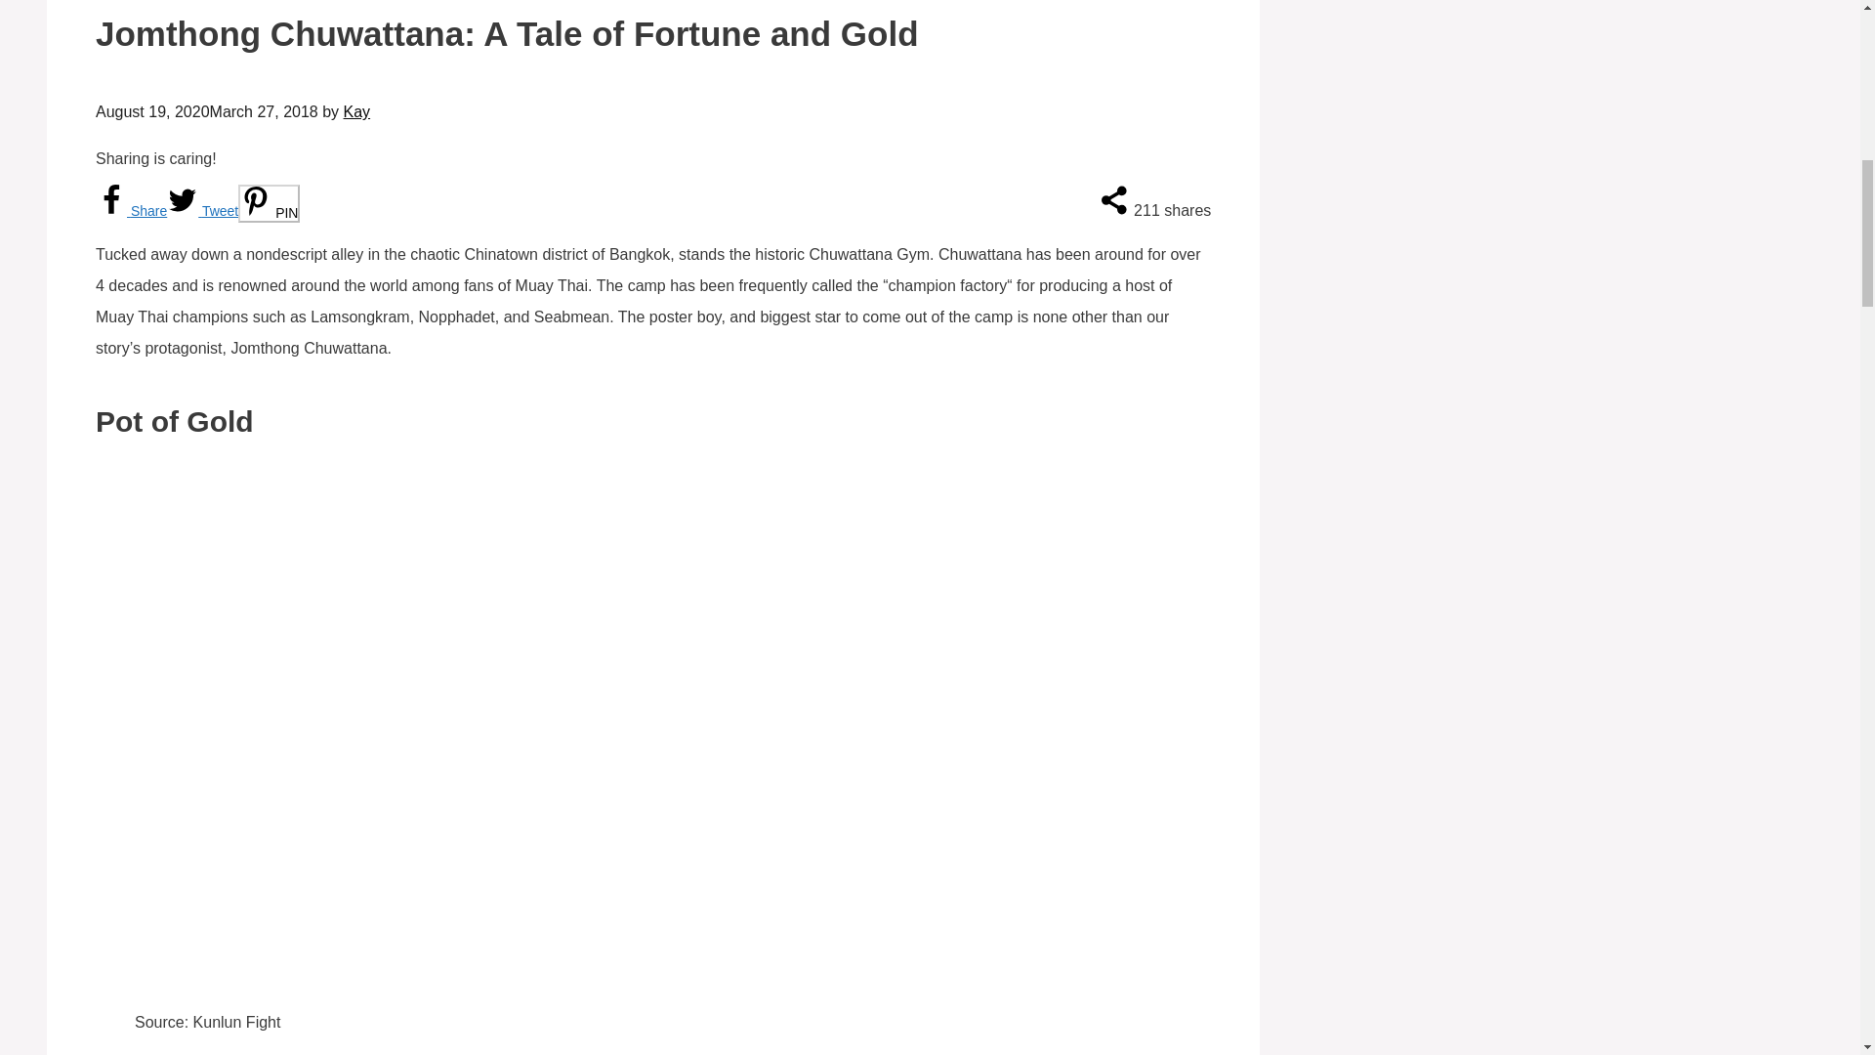 This screenshot has height=1055, width=1875. Describe the element at coordinates (357, 111) in the screenshot. I see `Kay` at that location.